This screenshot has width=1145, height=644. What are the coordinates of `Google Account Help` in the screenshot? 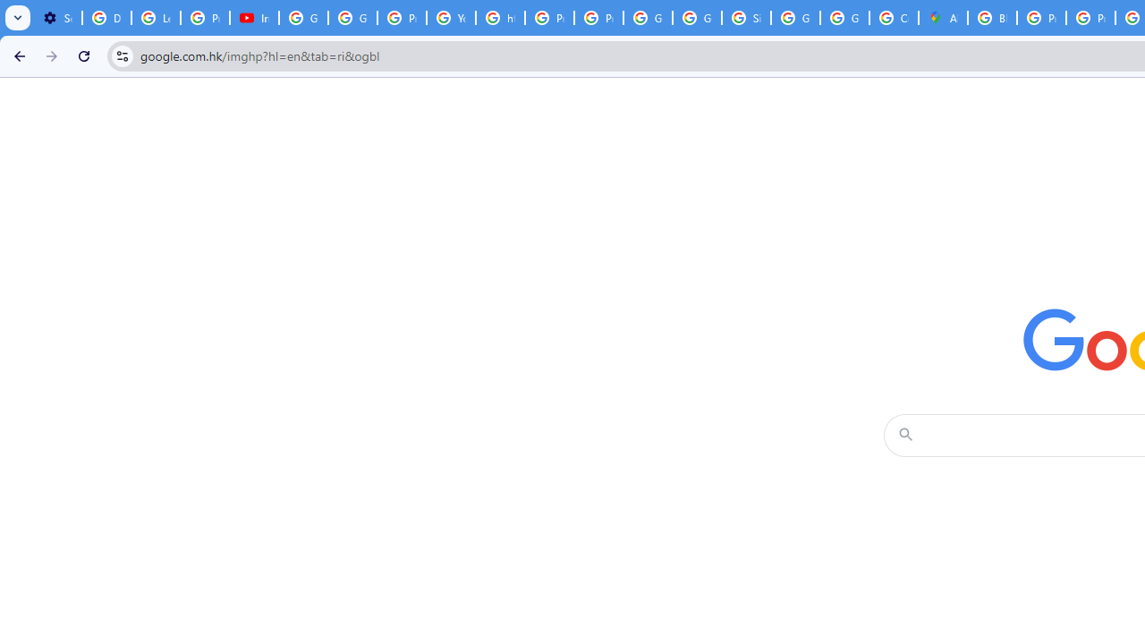 It's located at (304, 18).